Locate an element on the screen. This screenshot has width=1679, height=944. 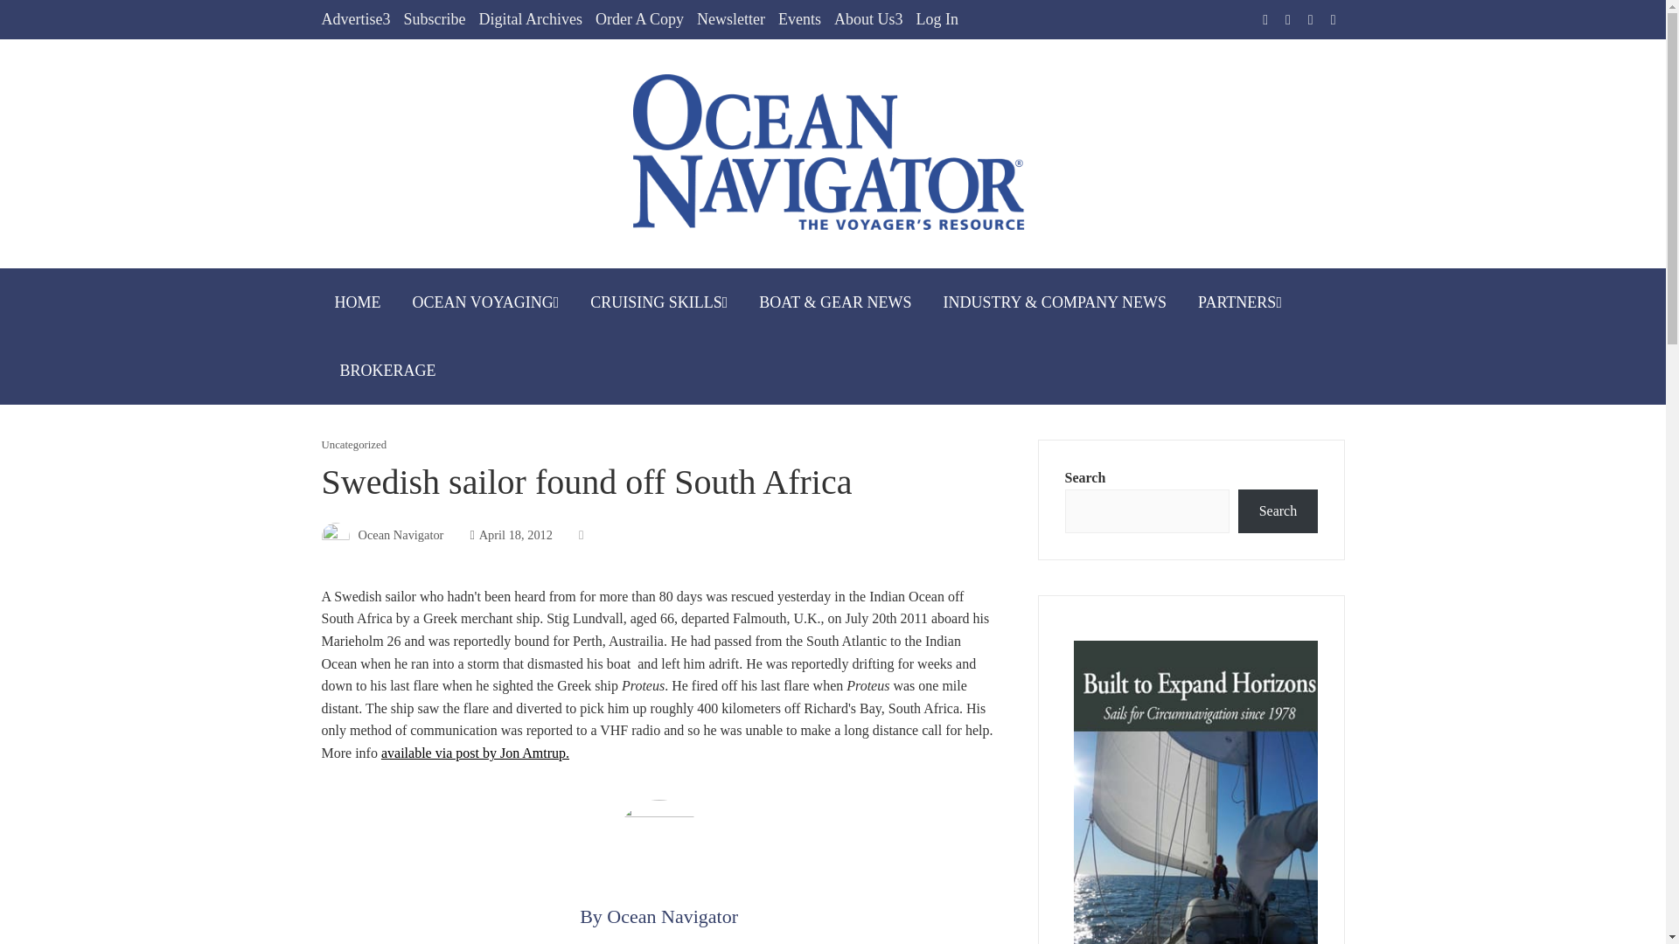
PARTNERS is located at coordinates (1240, 302).